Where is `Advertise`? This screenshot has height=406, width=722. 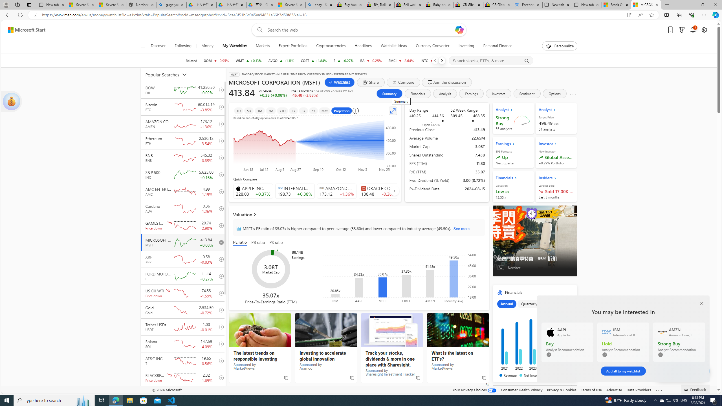
Advertise is located at coordinates (614, 390).